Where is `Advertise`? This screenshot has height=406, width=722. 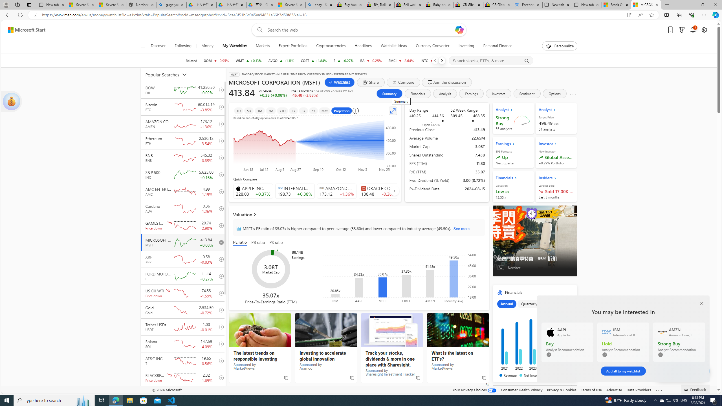
Advertise is located at coordinates (614, 390).